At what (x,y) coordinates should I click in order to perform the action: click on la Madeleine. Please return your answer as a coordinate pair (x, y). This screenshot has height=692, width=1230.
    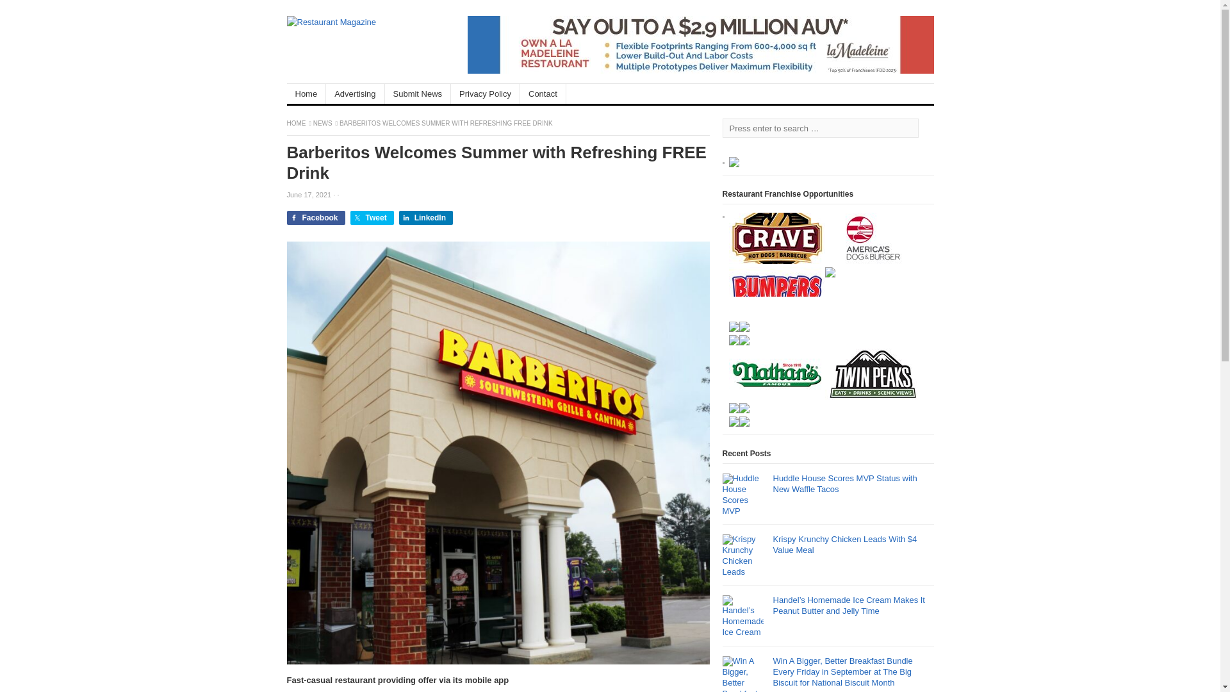
    Looking at the image, I should click on (700, 70).